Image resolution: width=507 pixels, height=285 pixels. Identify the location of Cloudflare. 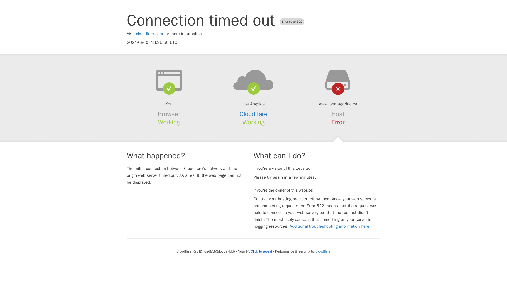
(253, 114).